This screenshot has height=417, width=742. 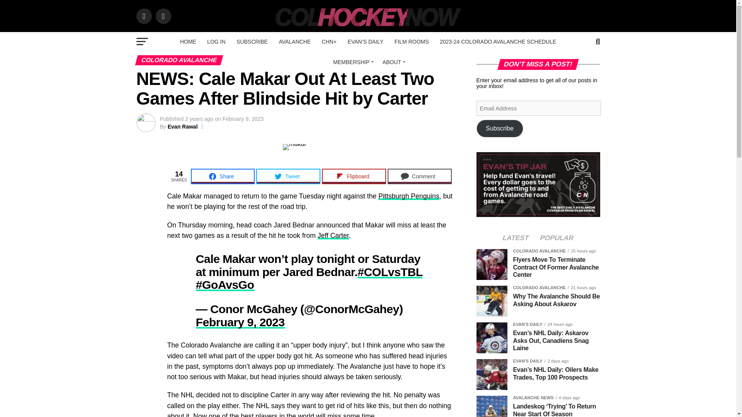 What do you see at coordinates (188, 42) in the screenshot?
I see `HOME` at bounding box center [188, 42].